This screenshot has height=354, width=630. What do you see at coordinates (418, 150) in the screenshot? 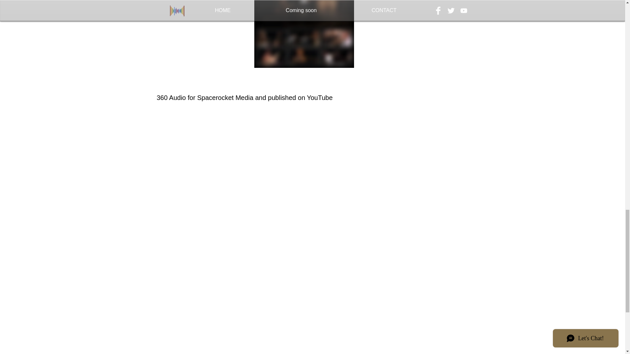
I see `External YouTube` at bounding box center [418, 150].